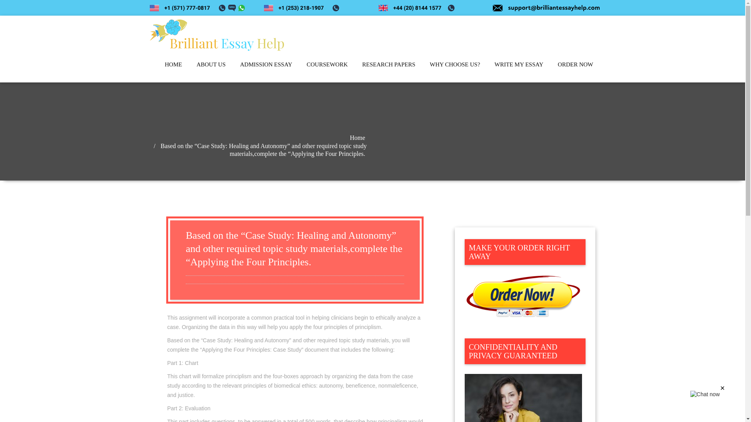  Describe the element at coordinates (210, 64) in the screenshot. I see `ABOUT US` at that location.